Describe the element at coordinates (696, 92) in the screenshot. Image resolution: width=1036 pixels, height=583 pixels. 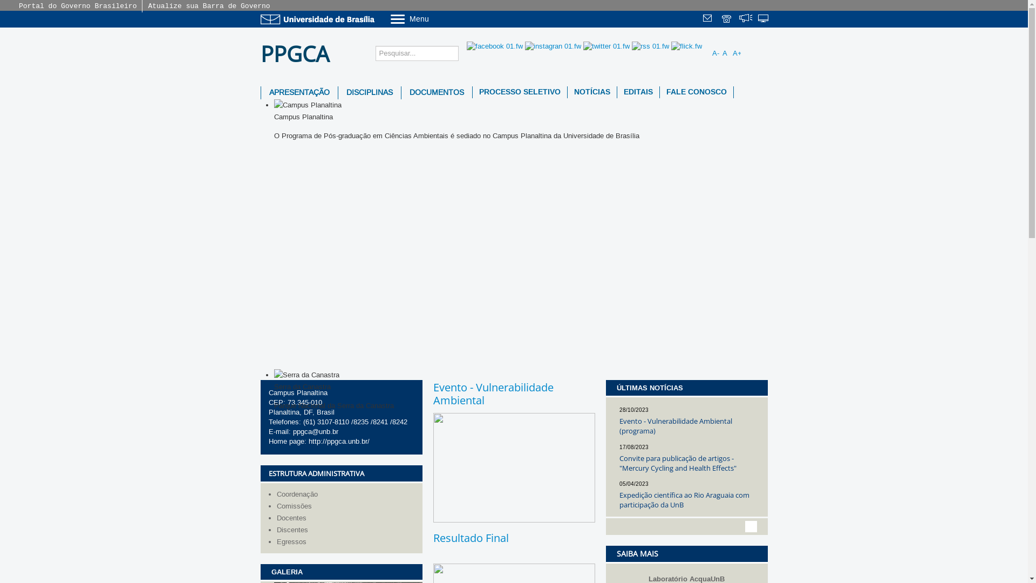
I see `FALE CONOSCO` at that location.